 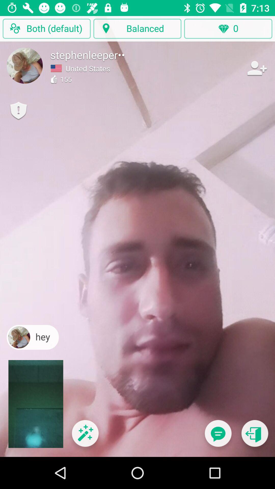 What do you see at coordinates (218, 437) in the screenshot?
I see `send text message` at bounding box center [218, 437].